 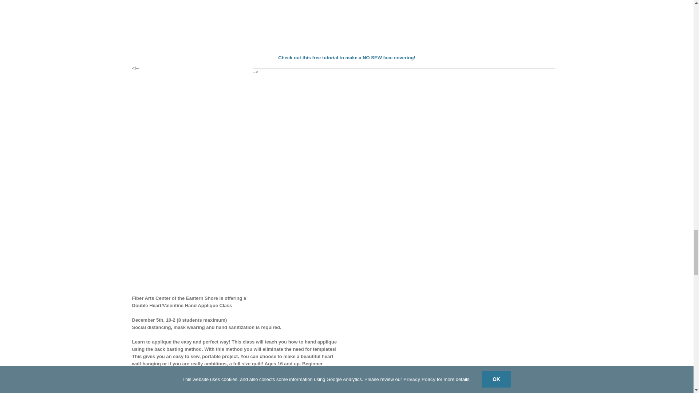 I want to click on Check out this free tutorial to make a NO SEW face covering!, so click(x=347, y=57).